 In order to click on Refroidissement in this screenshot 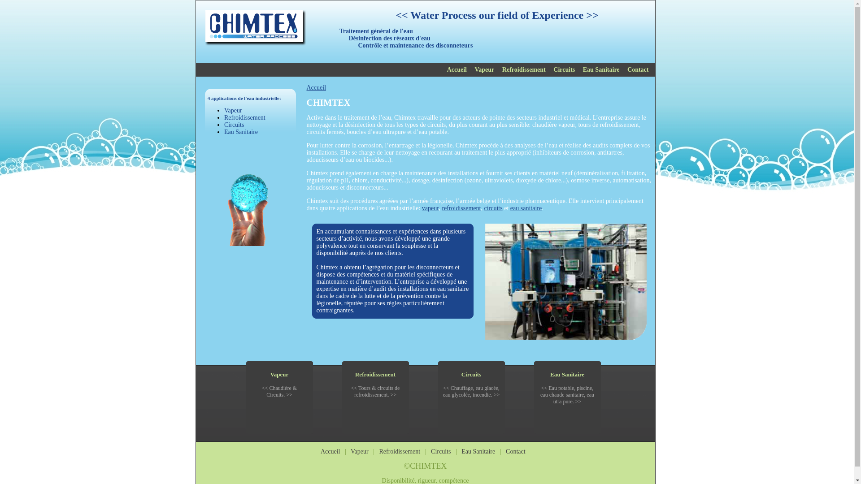, I will do `click(524, 70)`.